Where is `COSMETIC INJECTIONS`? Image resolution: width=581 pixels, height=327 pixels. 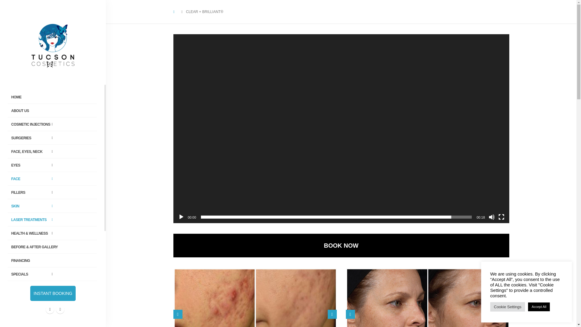
COSMETIC INJECTIONS is located at coordinates (52, 124).